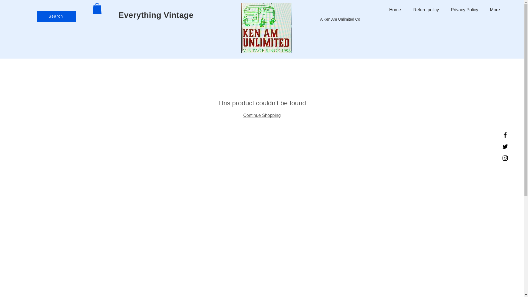  What do you see at coordinates (424, 10) in the screenshot?
I see `Return policy` at bounding box center [424, 10].